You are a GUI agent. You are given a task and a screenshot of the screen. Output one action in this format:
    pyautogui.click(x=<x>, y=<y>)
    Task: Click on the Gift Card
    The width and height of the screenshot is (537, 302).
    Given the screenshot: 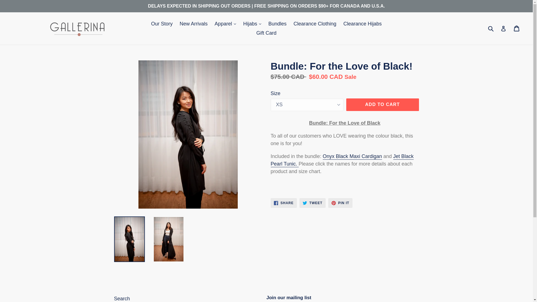 What is the action you would take?
    pyautogui.click(x=266, y=33)
    